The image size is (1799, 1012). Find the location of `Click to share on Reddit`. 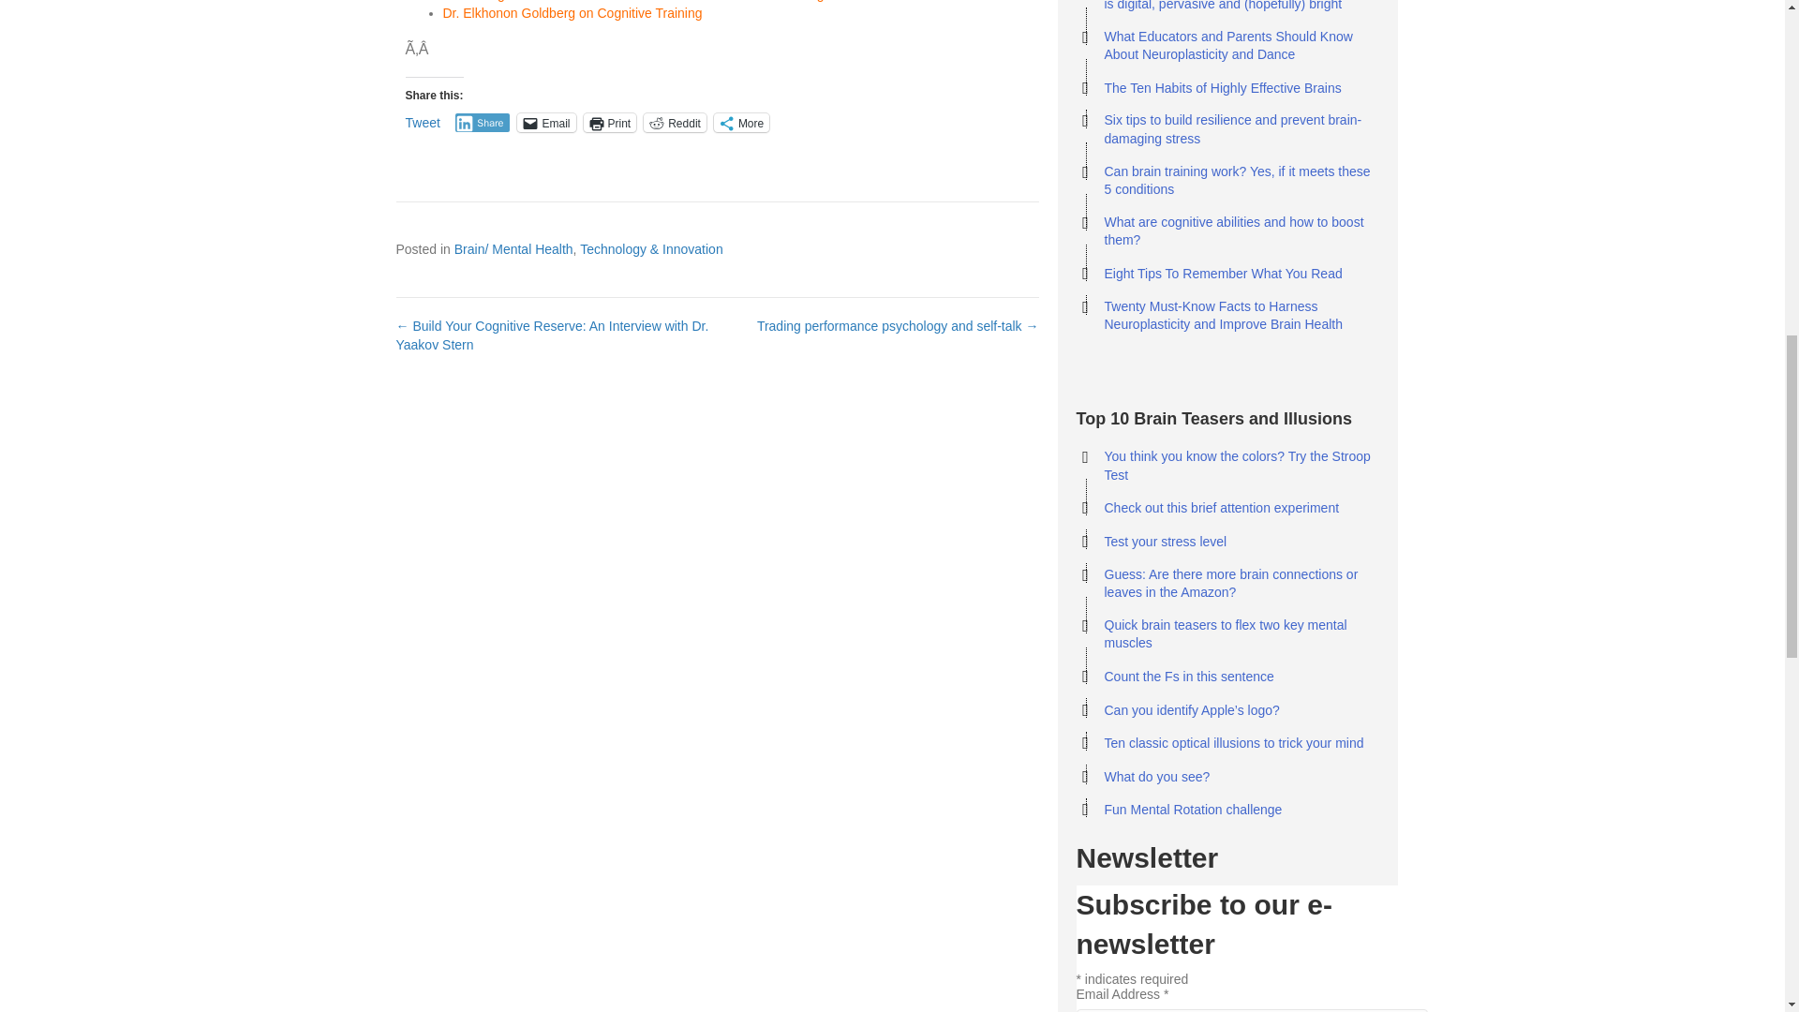

Click to share on Reddit is located at coordinates (675, 122).